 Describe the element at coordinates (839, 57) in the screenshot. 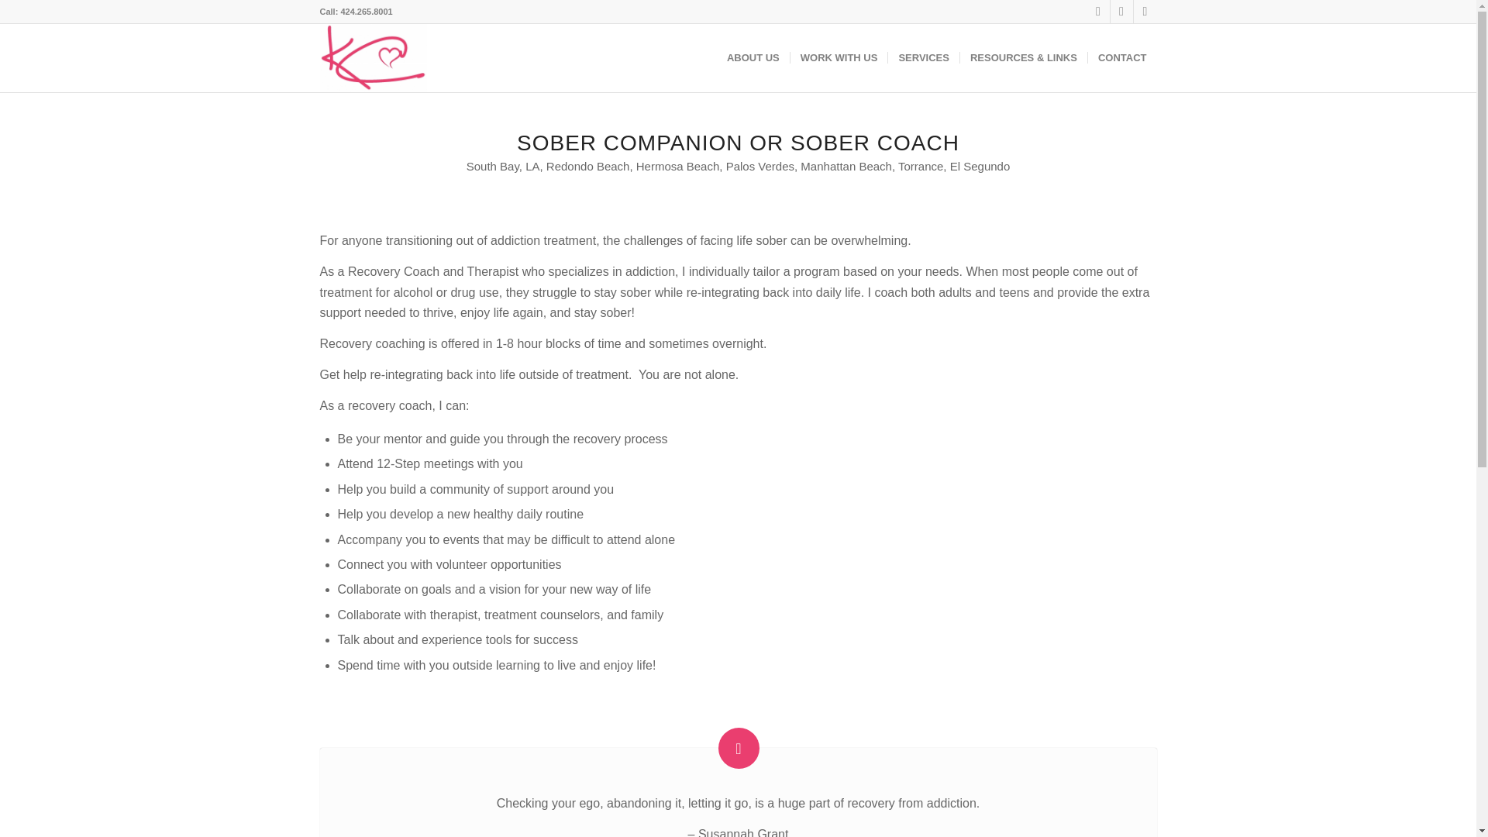

I see `WORK WITH US` at that location.